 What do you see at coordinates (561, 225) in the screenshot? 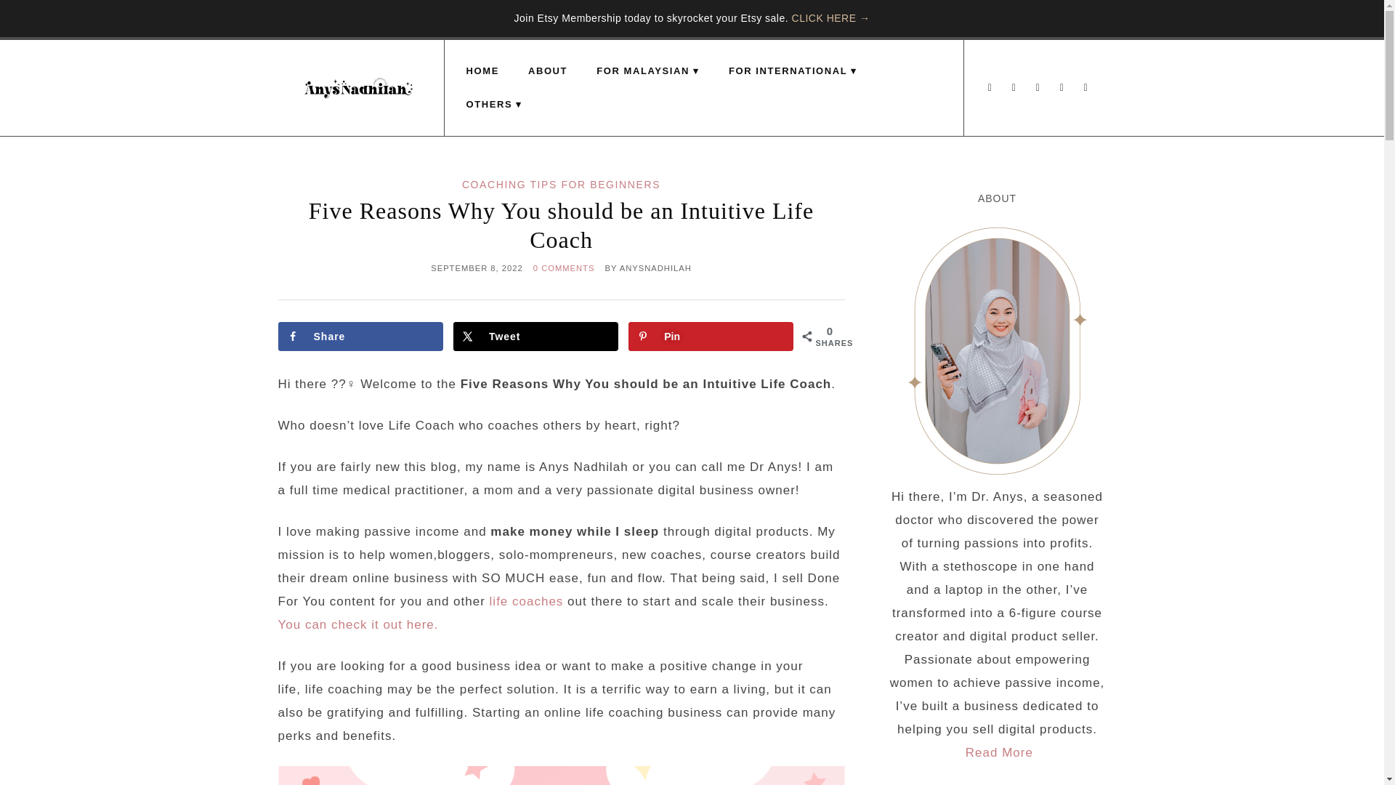
I see `Five Reasons Why You should be an Intuitive Life Coach` at bounding box center [561, 225].